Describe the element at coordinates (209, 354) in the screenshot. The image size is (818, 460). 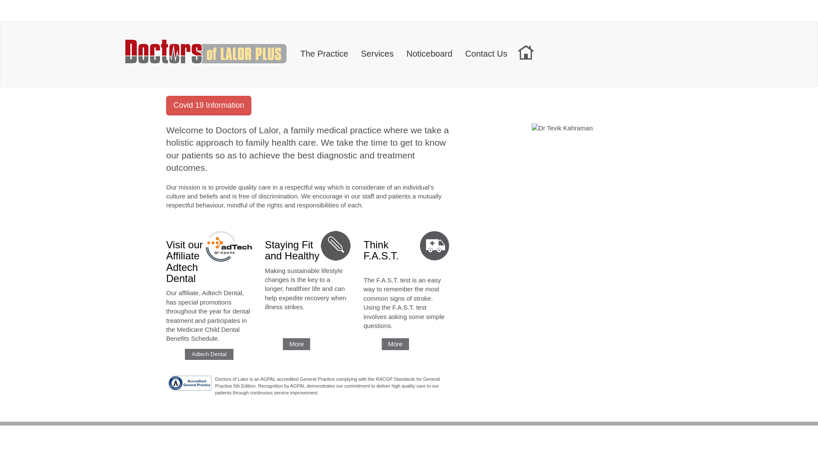
I see `Adtech Dental` at that location.